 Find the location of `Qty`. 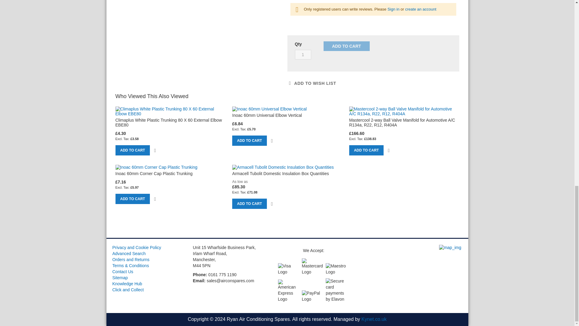

Qty is located at coordinates (303, 54).